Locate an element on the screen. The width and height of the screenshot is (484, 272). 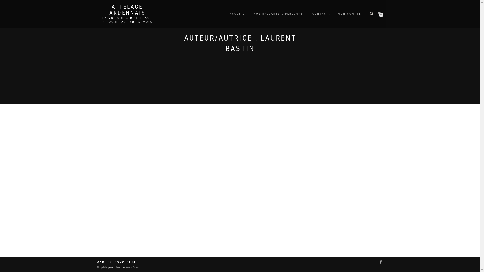
NOS BALLADES & PARCOURS is located at coordinates (278, 14).